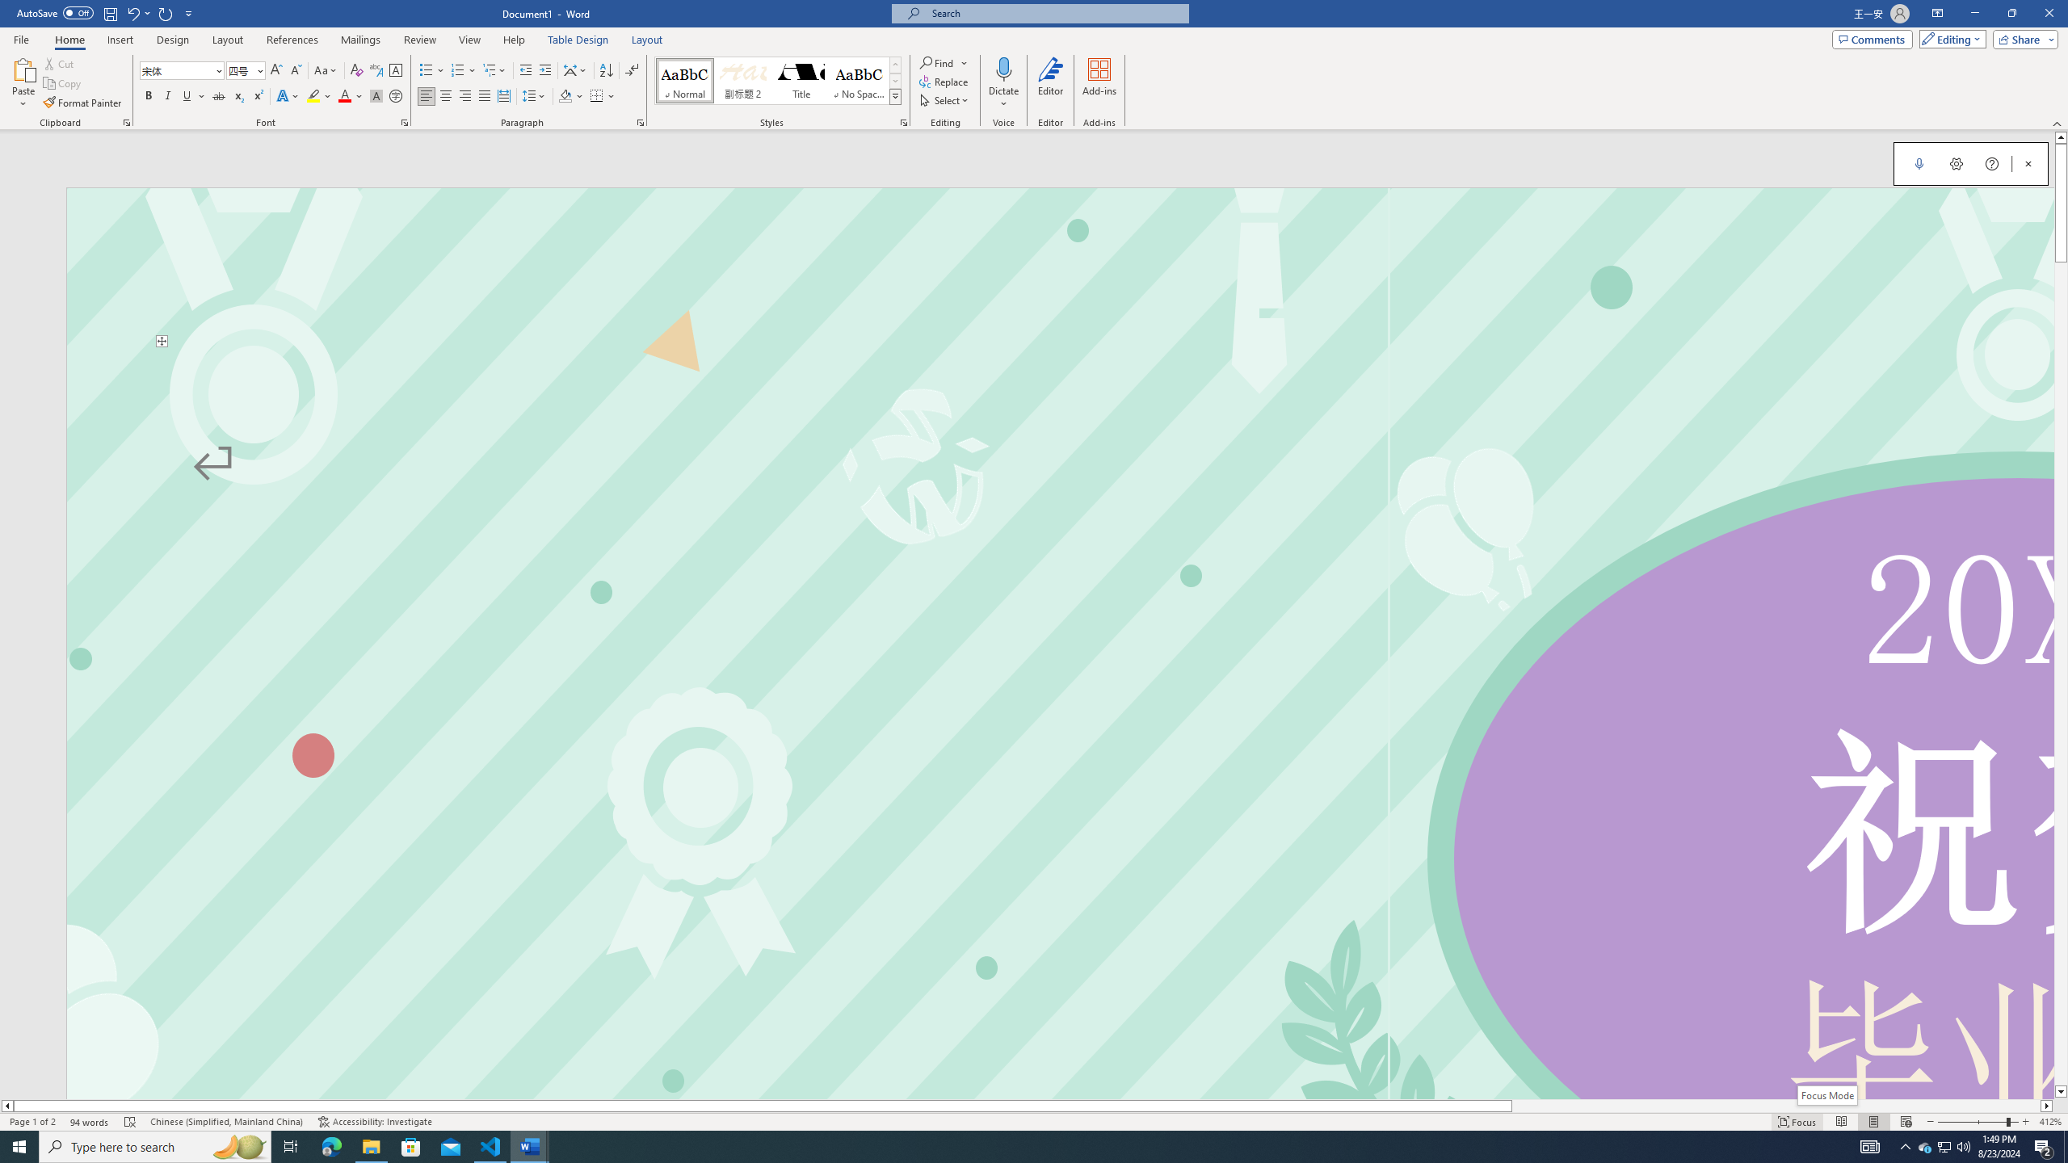  I want to click on Undo Text Fill Effect, so click(137, 13).